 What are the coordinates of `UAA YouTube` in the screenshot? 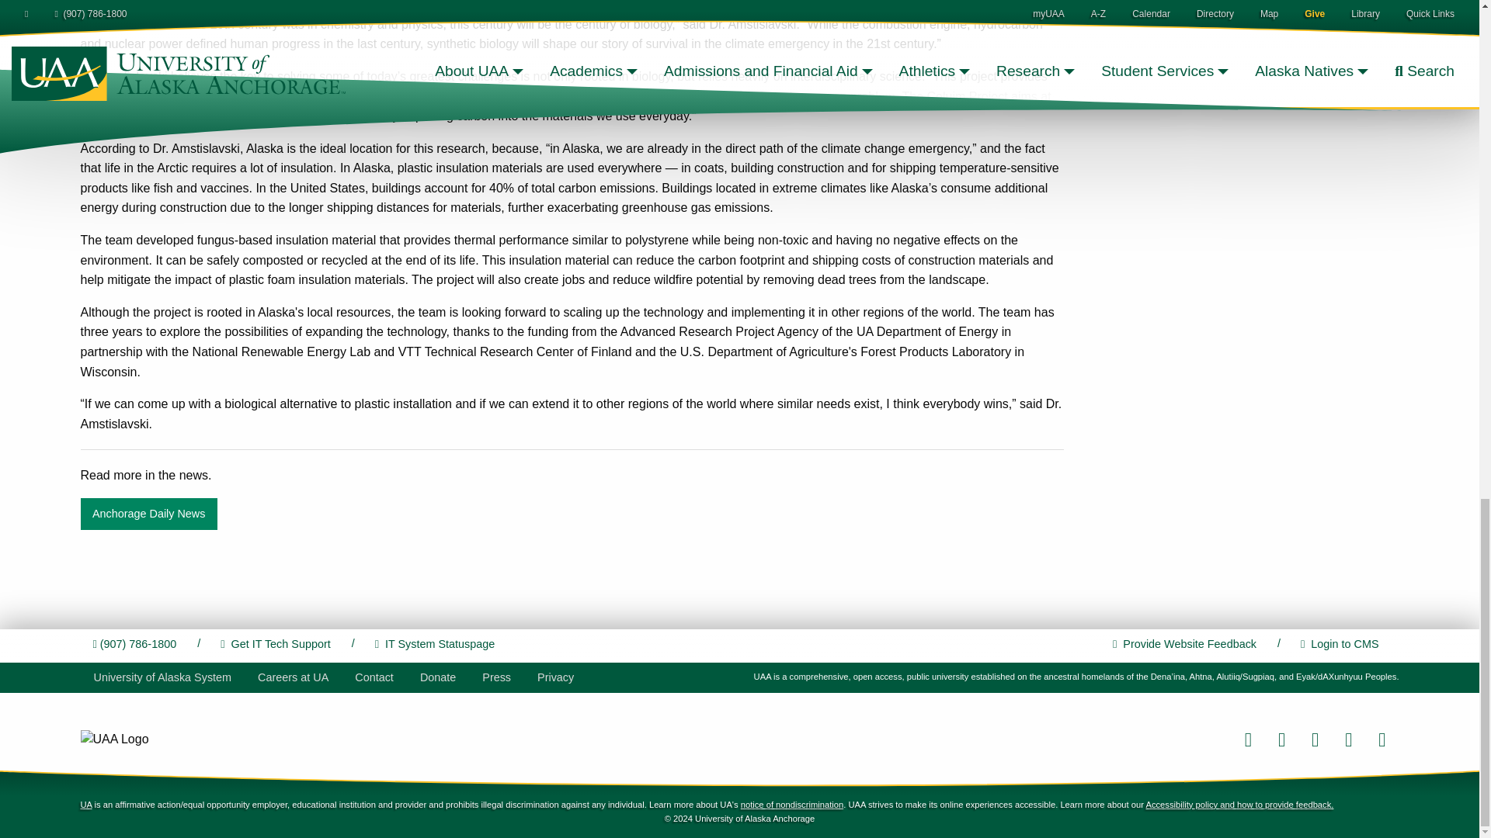 It's located at (1382, 739).